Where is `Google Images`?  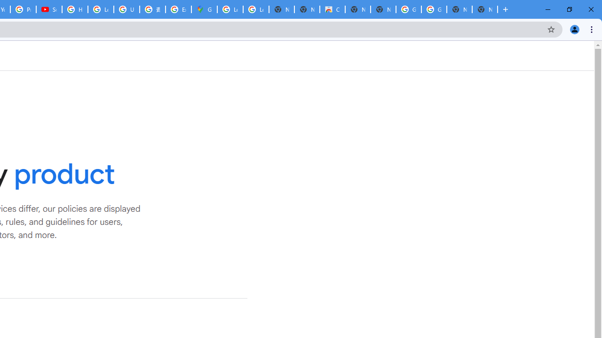 Google Images is located at coordinates (408, 9).